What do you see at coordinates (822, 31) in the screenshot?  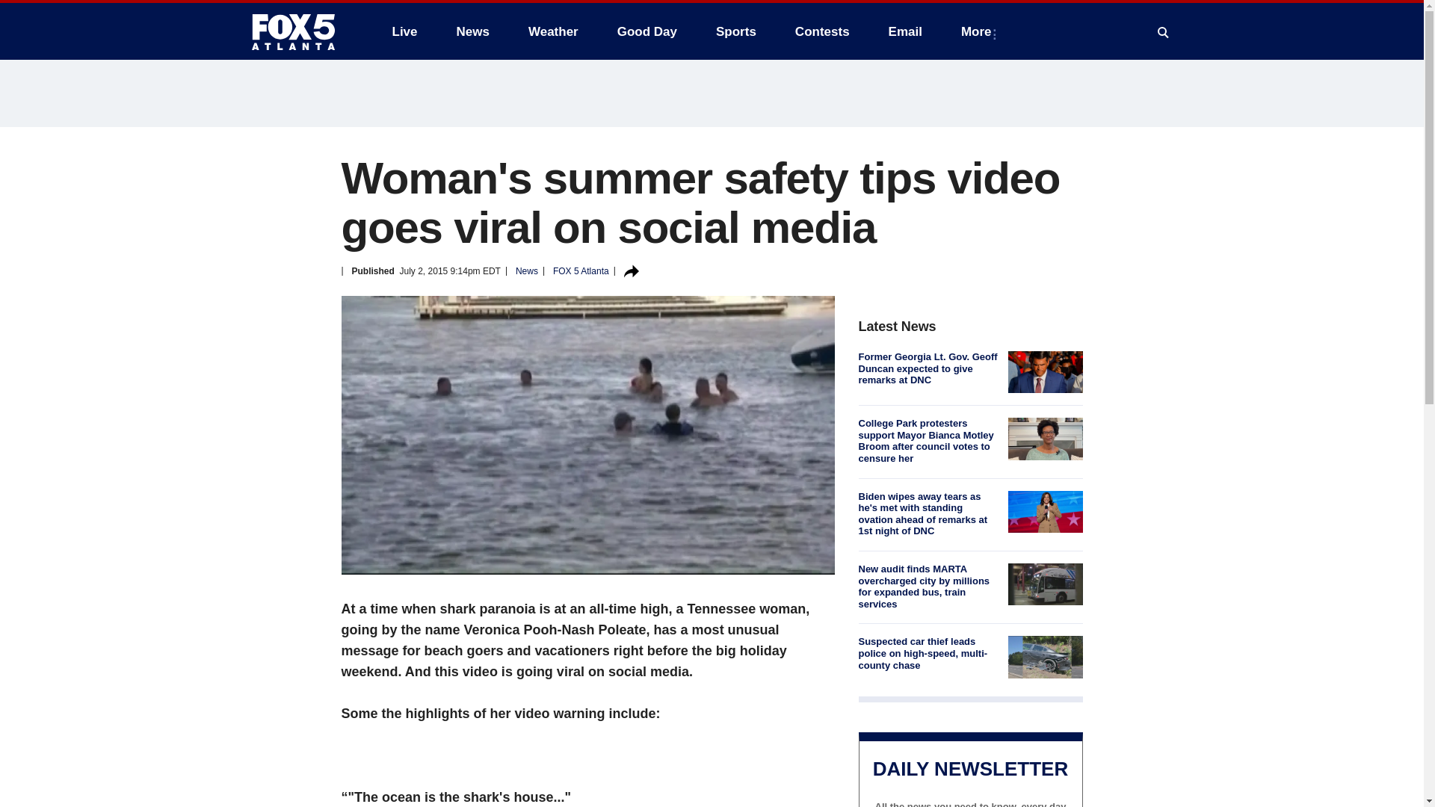 I see `Contests` at bounding box center [822, 31].